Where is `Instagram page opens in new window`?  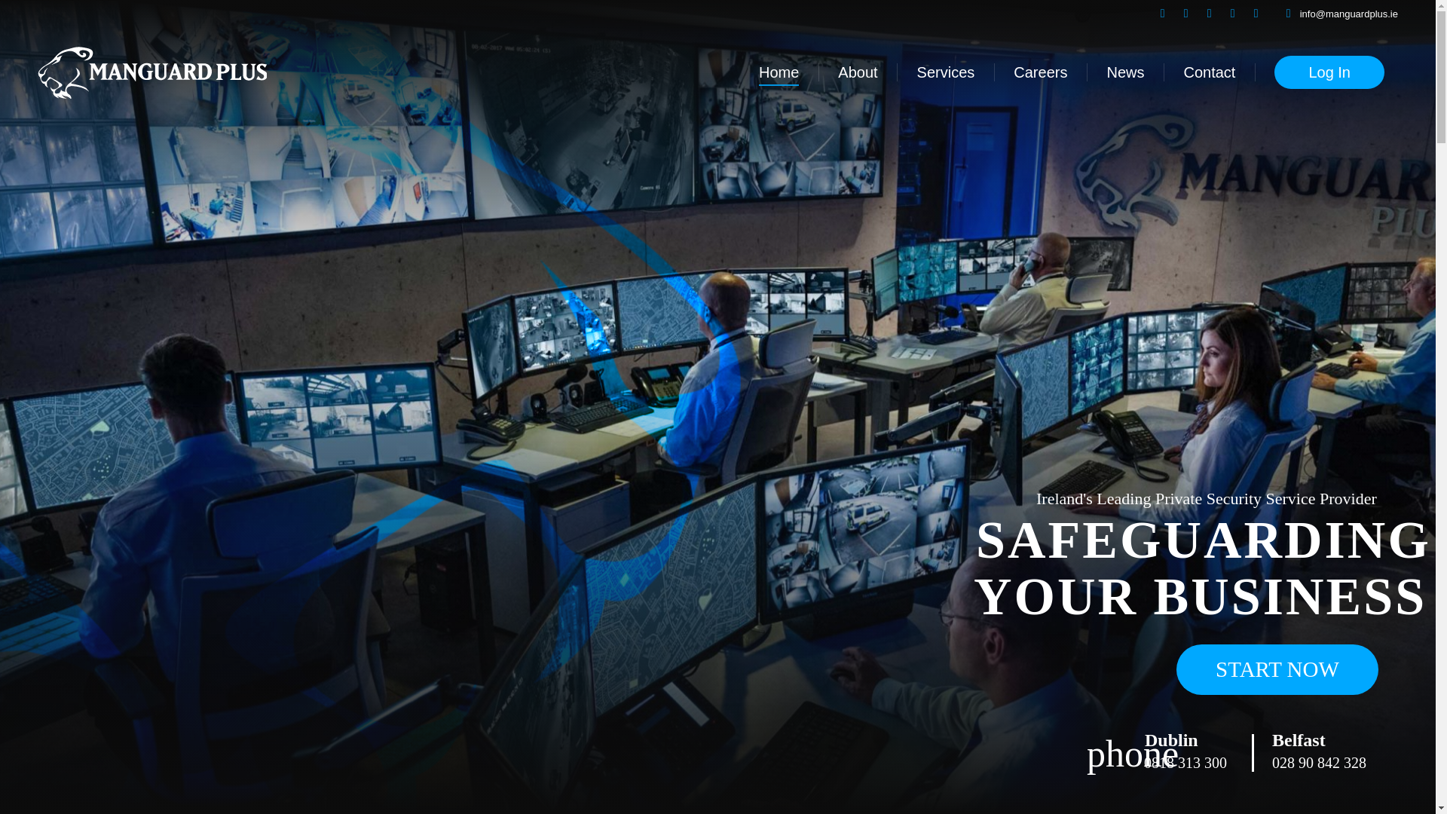 Instagram page opens in new window is located at coordinates (1209, 14).